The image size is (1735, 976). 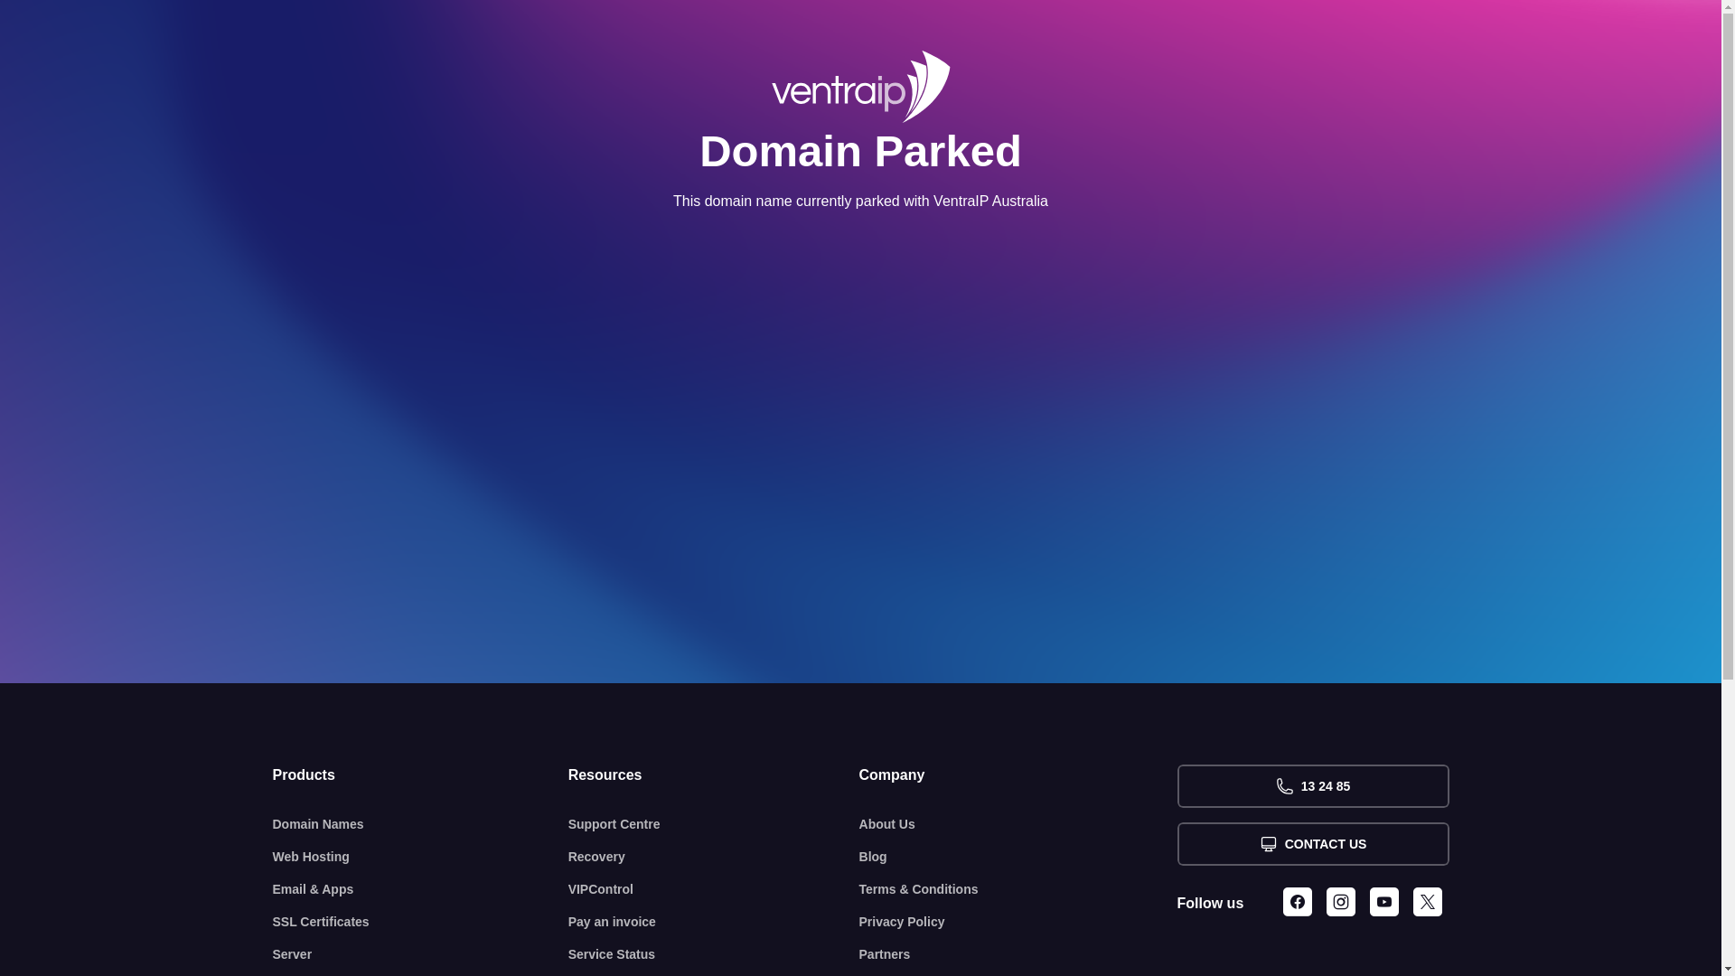 I want to click on SSL Certificates, so click(x=421, y=922).